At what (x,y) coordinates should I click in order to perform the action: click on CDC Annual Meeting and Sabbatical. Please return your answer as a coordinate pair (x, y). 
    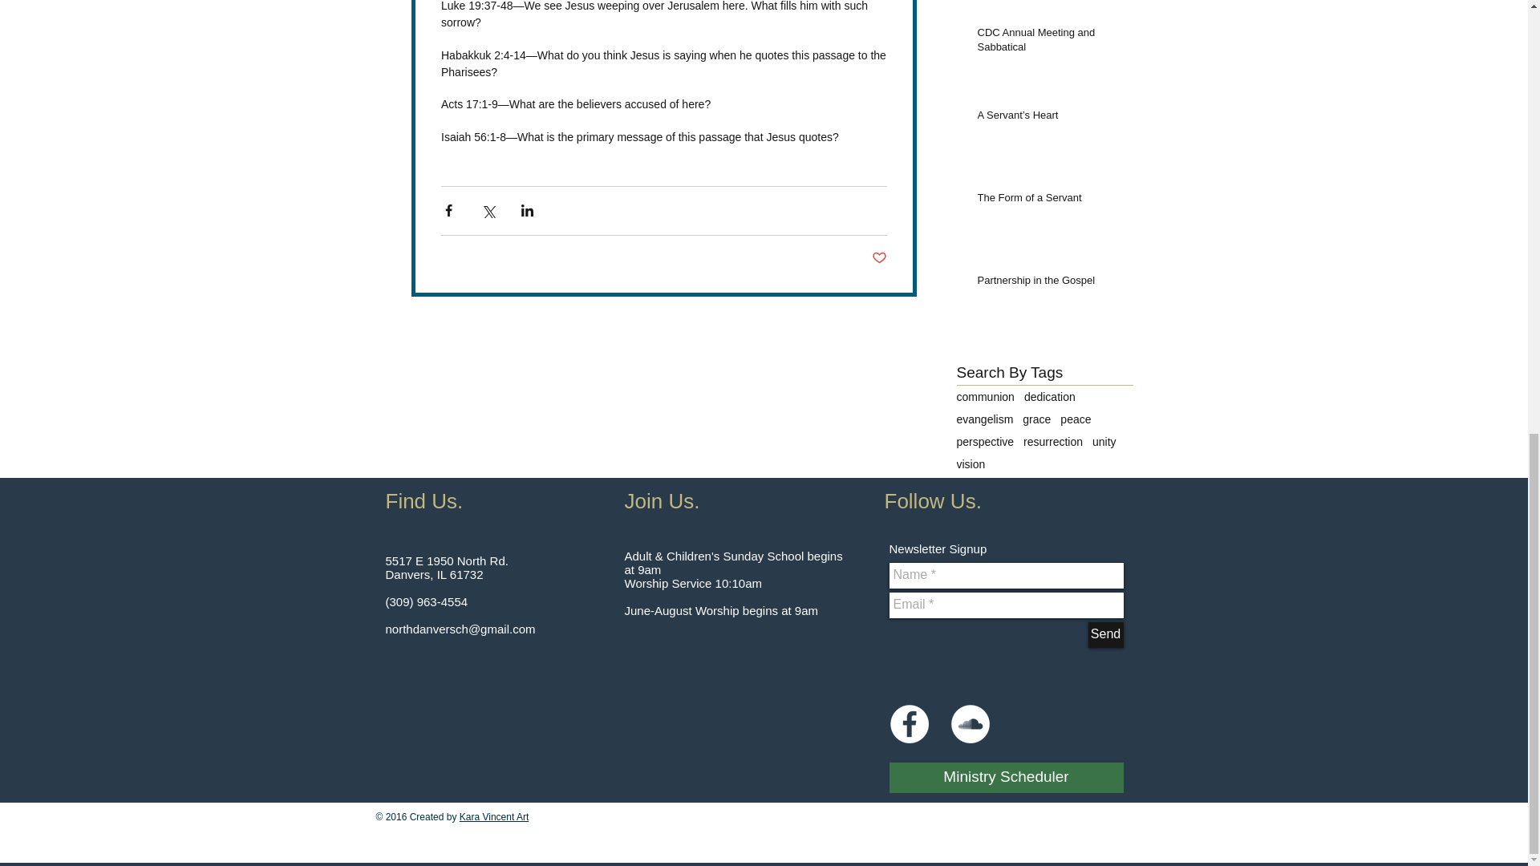
    Looking at the image, I should click on (1049, 43).